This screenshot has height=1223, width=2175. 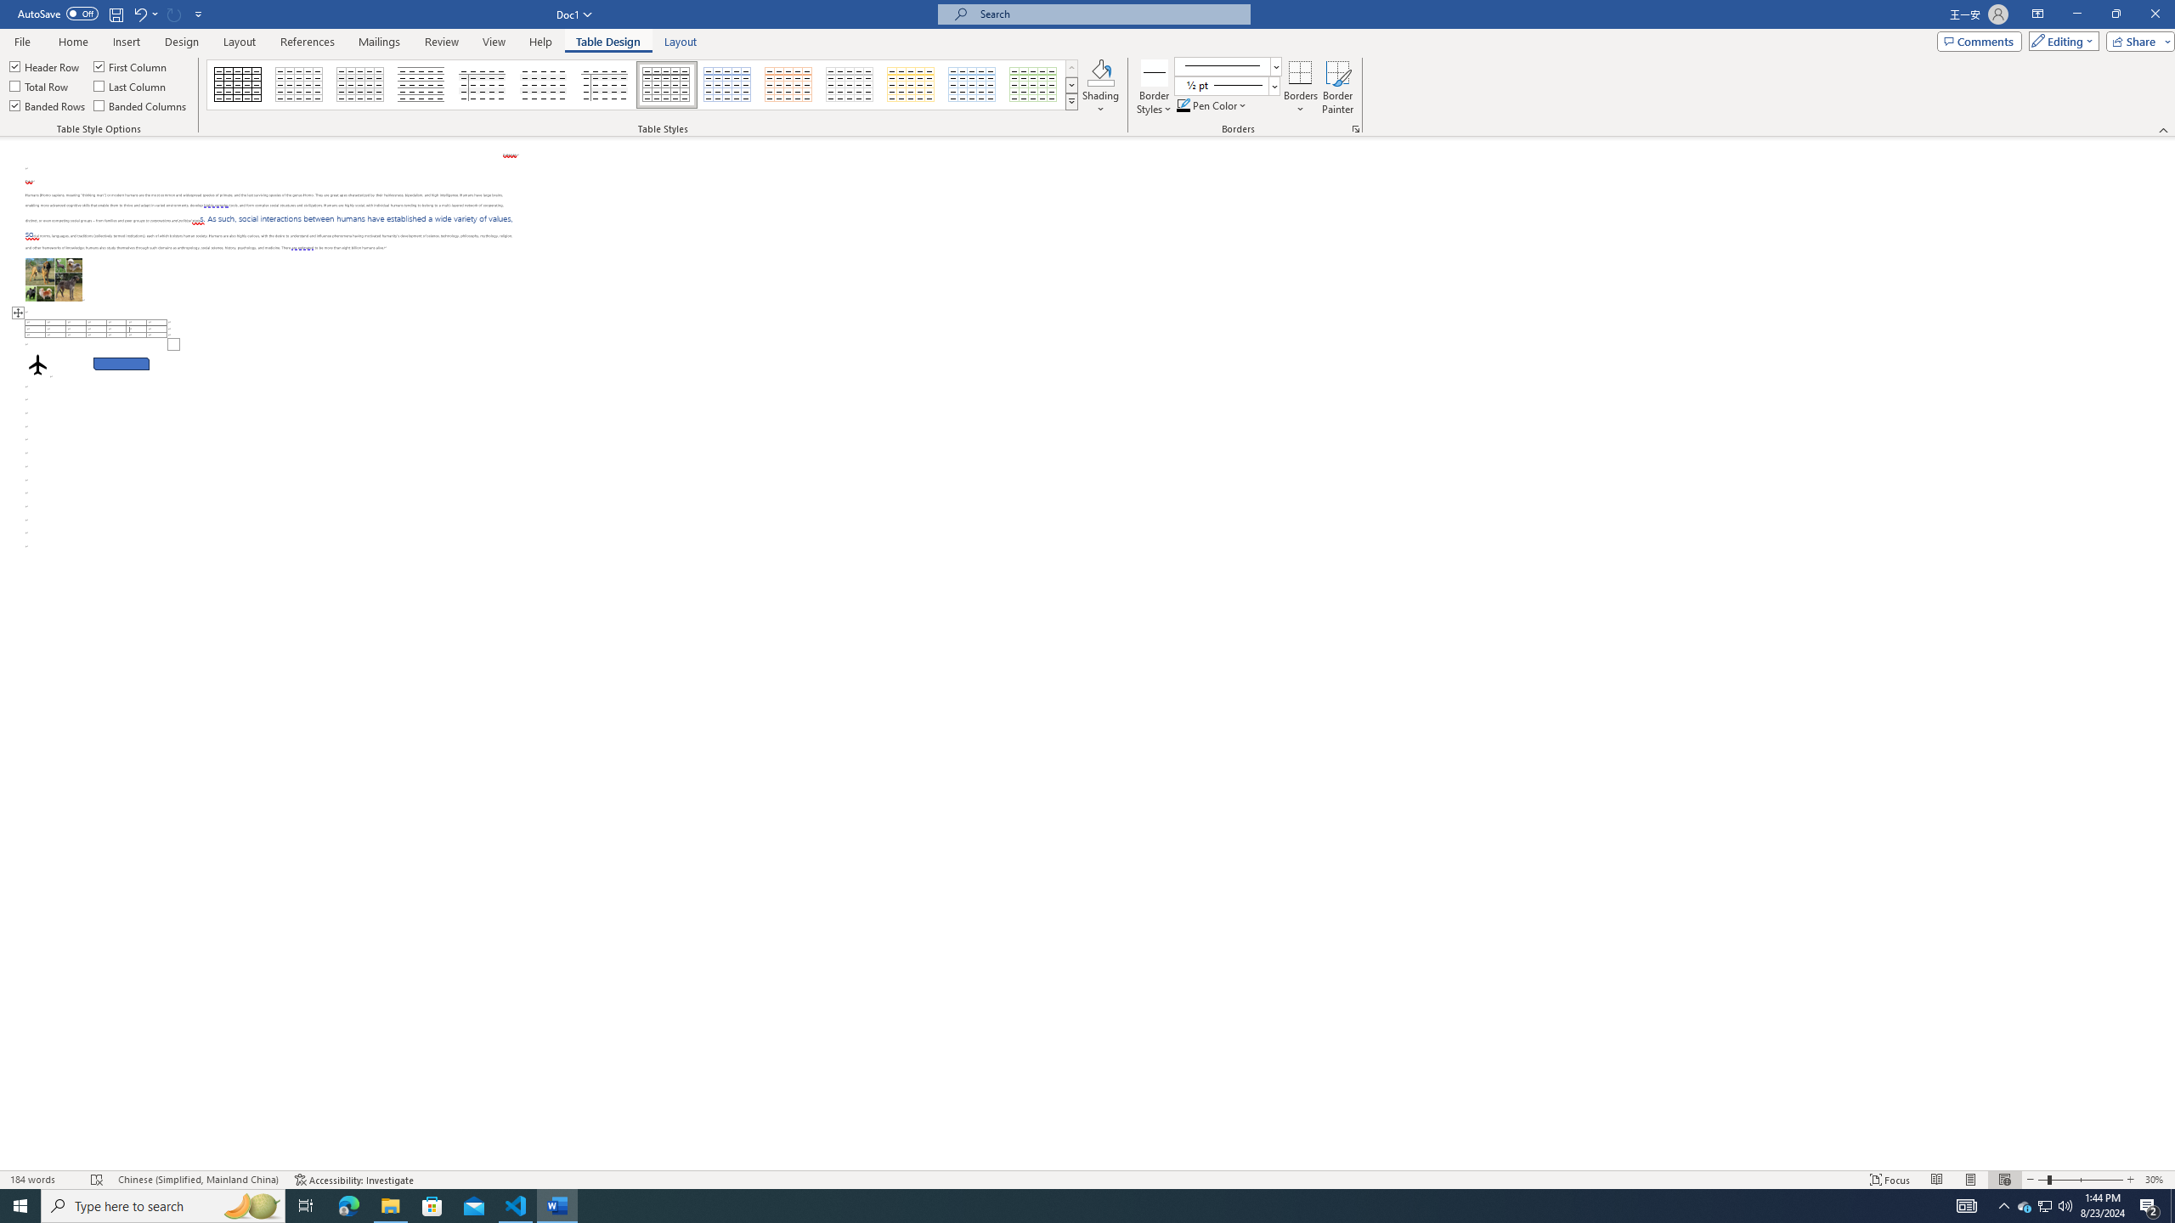 I want to click on Pen Color, so click(x=1212, y=105).